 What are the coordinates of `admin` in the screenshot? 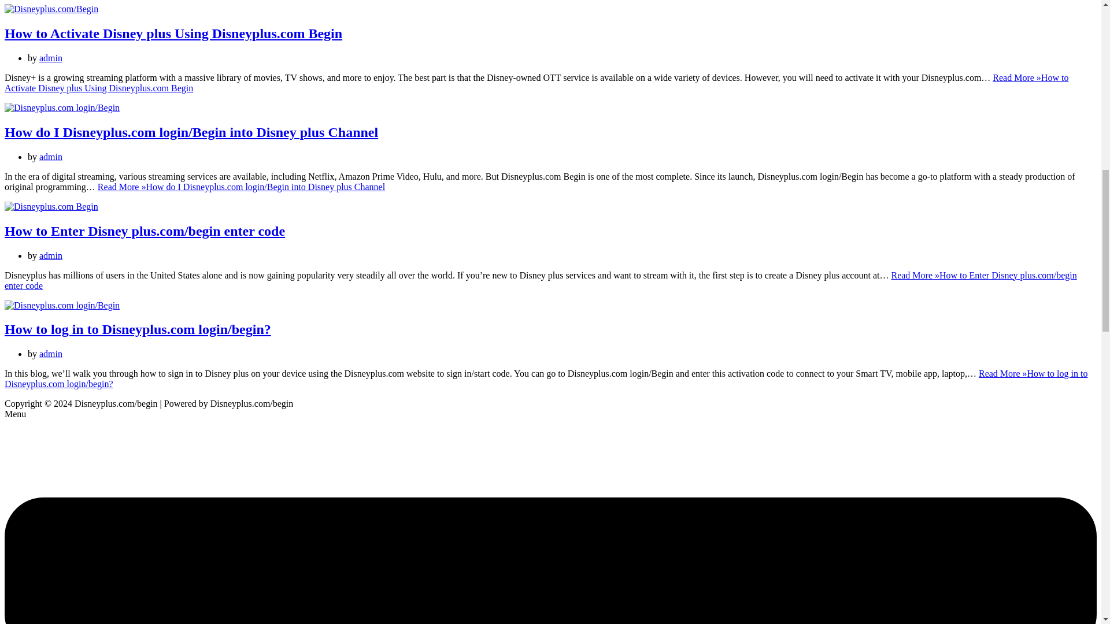 It's located at (50, 157).